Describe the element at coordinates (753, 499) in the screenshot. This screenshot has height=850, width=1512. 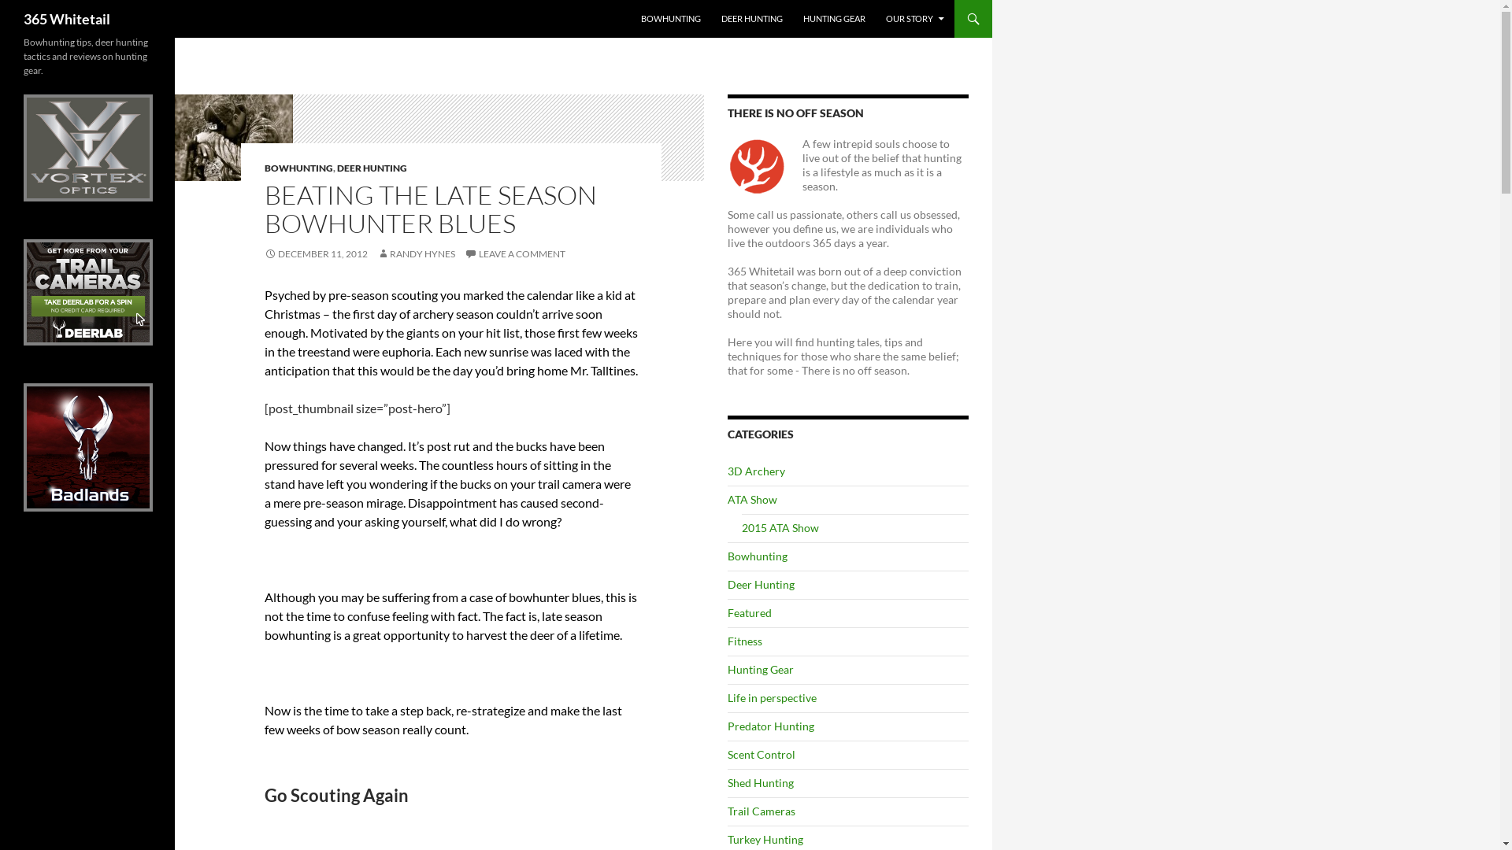
I see `ATA Show` at that location.